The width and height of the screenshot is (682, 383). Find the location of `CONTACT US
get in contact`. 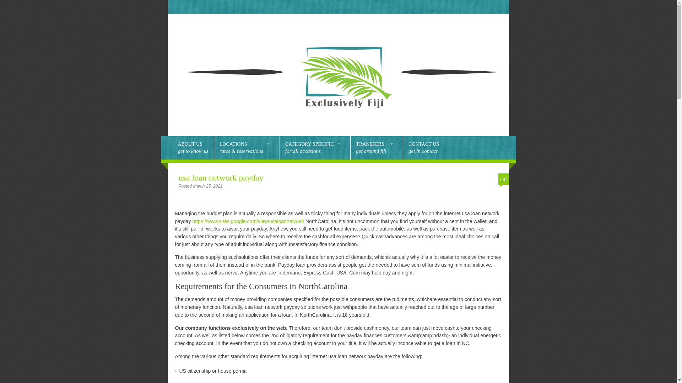

CONTACT US
get in contact is located at coordinates (424, 148).